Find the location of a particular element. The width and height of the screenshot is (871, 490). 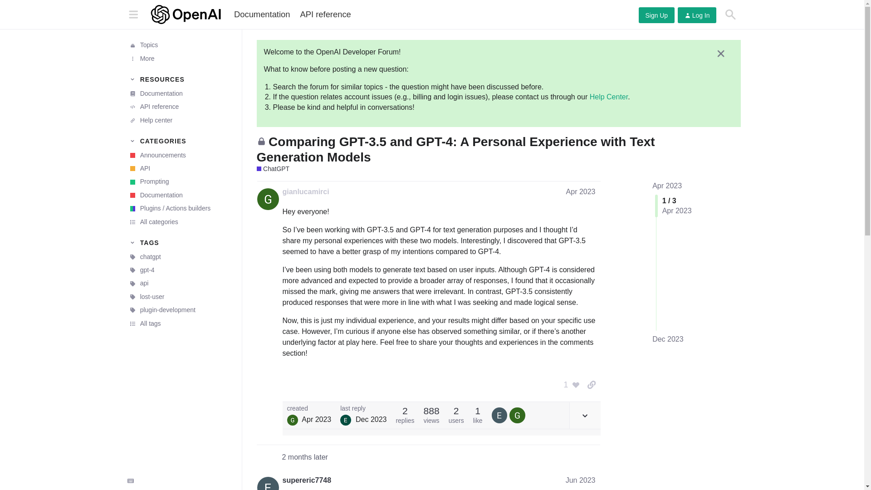

Toggle section is located at coordinates (180, 242).